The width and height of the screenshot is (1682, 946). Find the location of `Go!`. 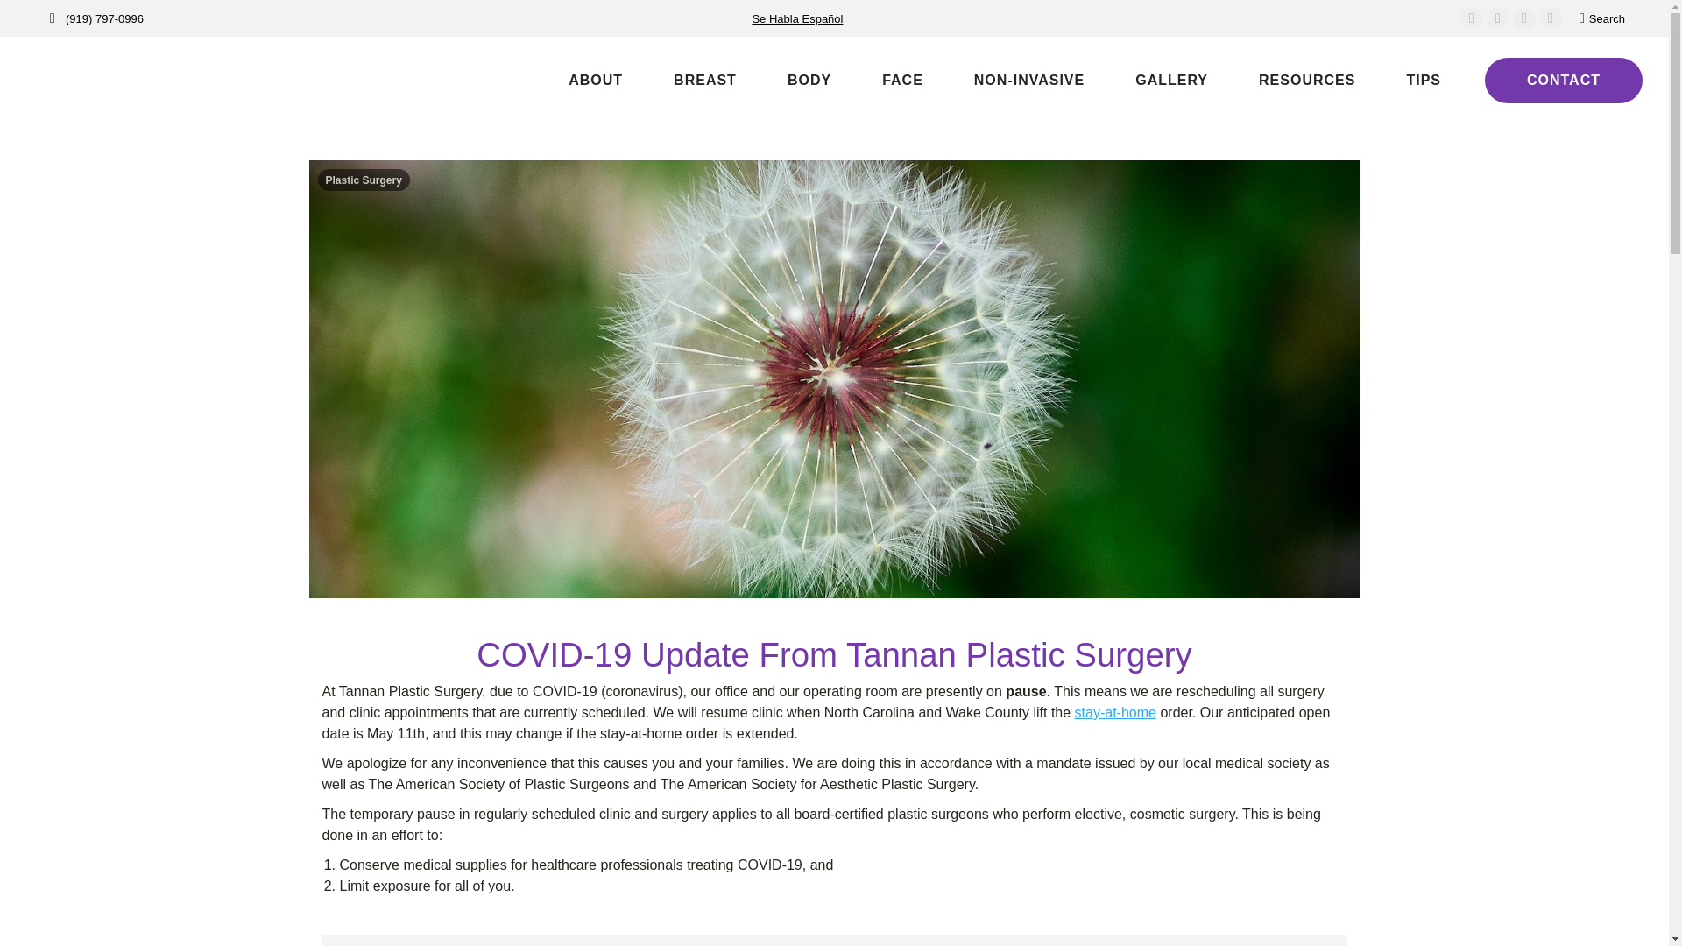

Go! is located at coordinates (28, 19).